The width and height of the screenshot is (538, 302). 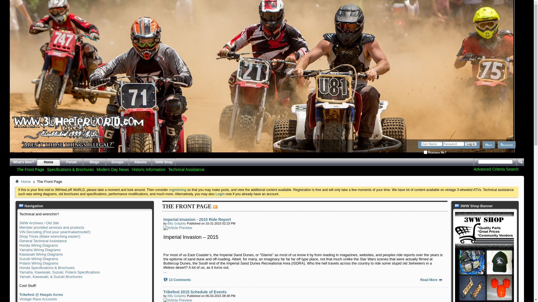 I want to click on VIN Decoding (Find your year/make/model!), so click(x=55, y=232).